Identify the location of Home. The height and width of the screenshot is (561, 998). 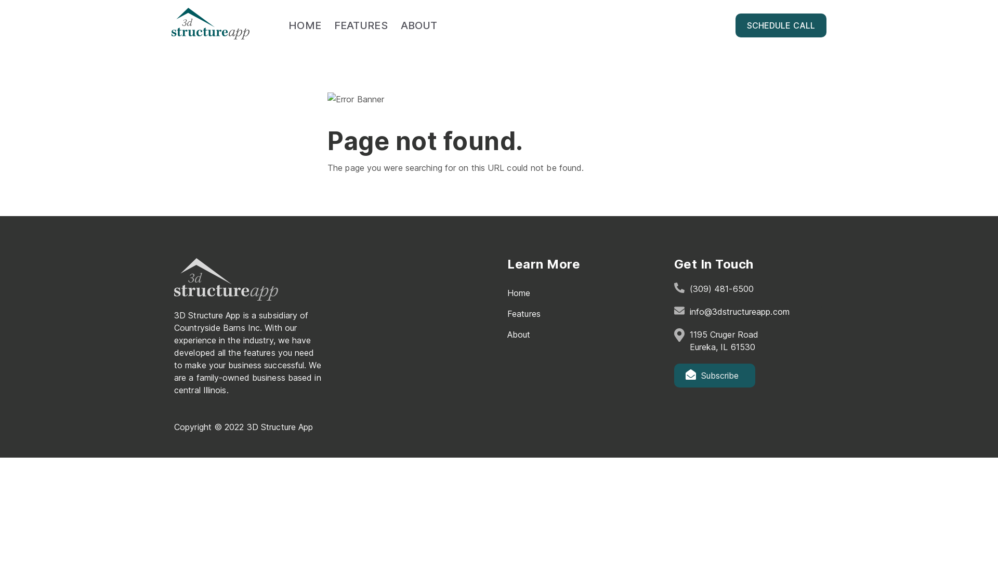
(519, 293).